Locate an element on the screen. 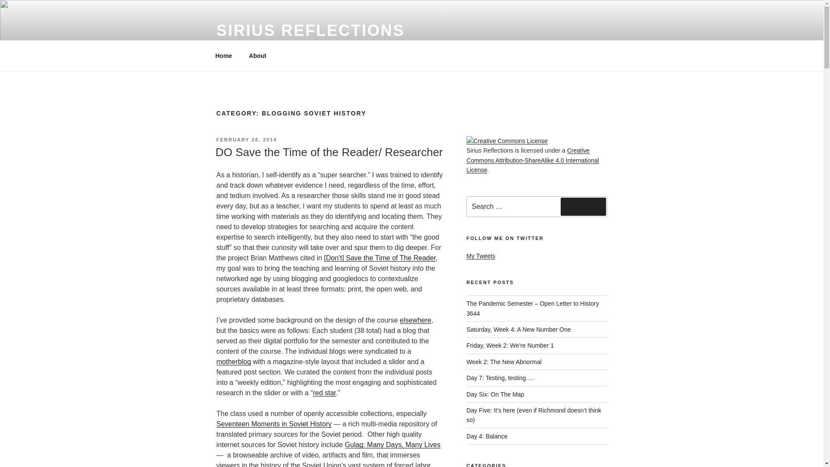 The height and width of the screenshot is (467, 830). elsewhere is located at coordinates (416, 320).